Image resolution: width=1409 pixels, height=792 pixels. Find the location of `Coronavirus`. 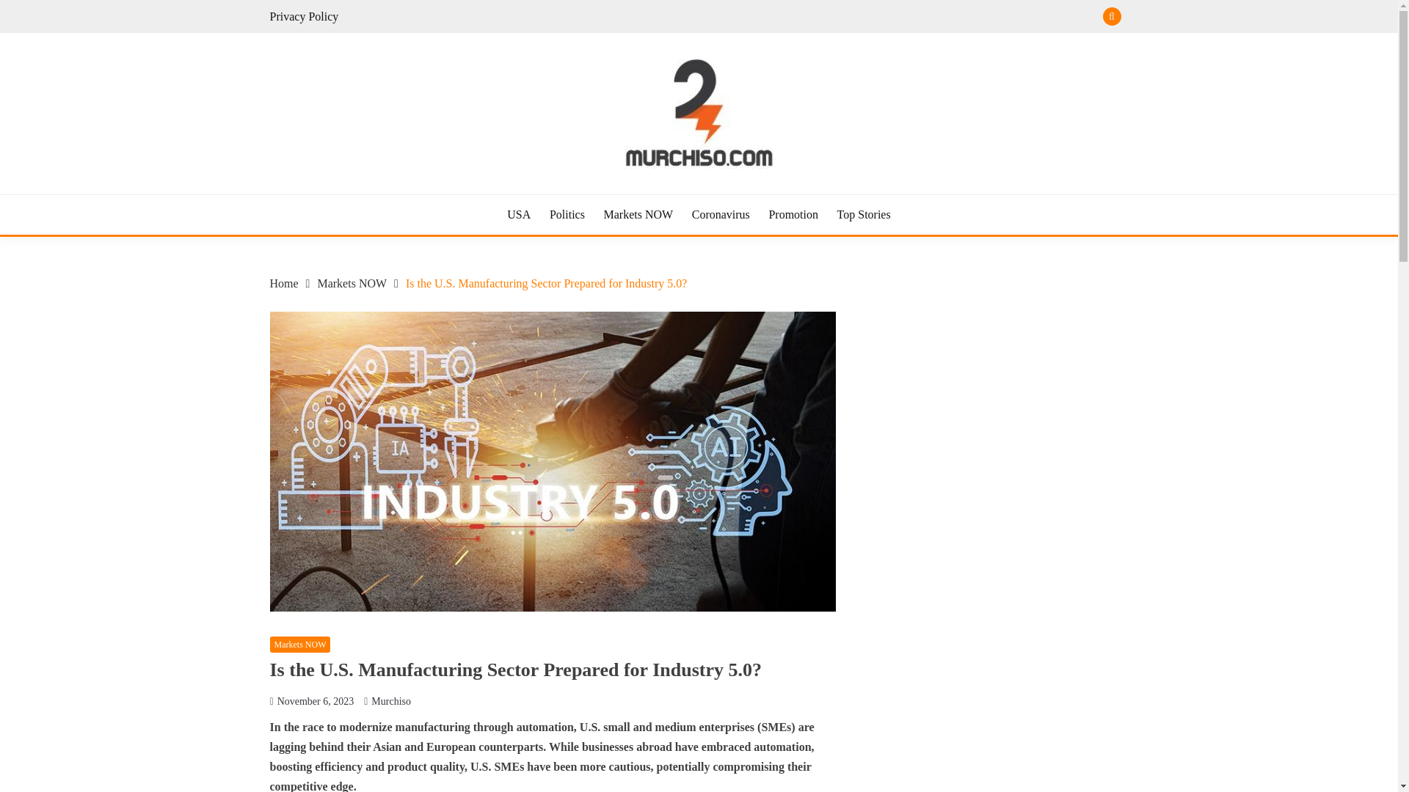

Coronavirus is located at coordinates (721, 214).